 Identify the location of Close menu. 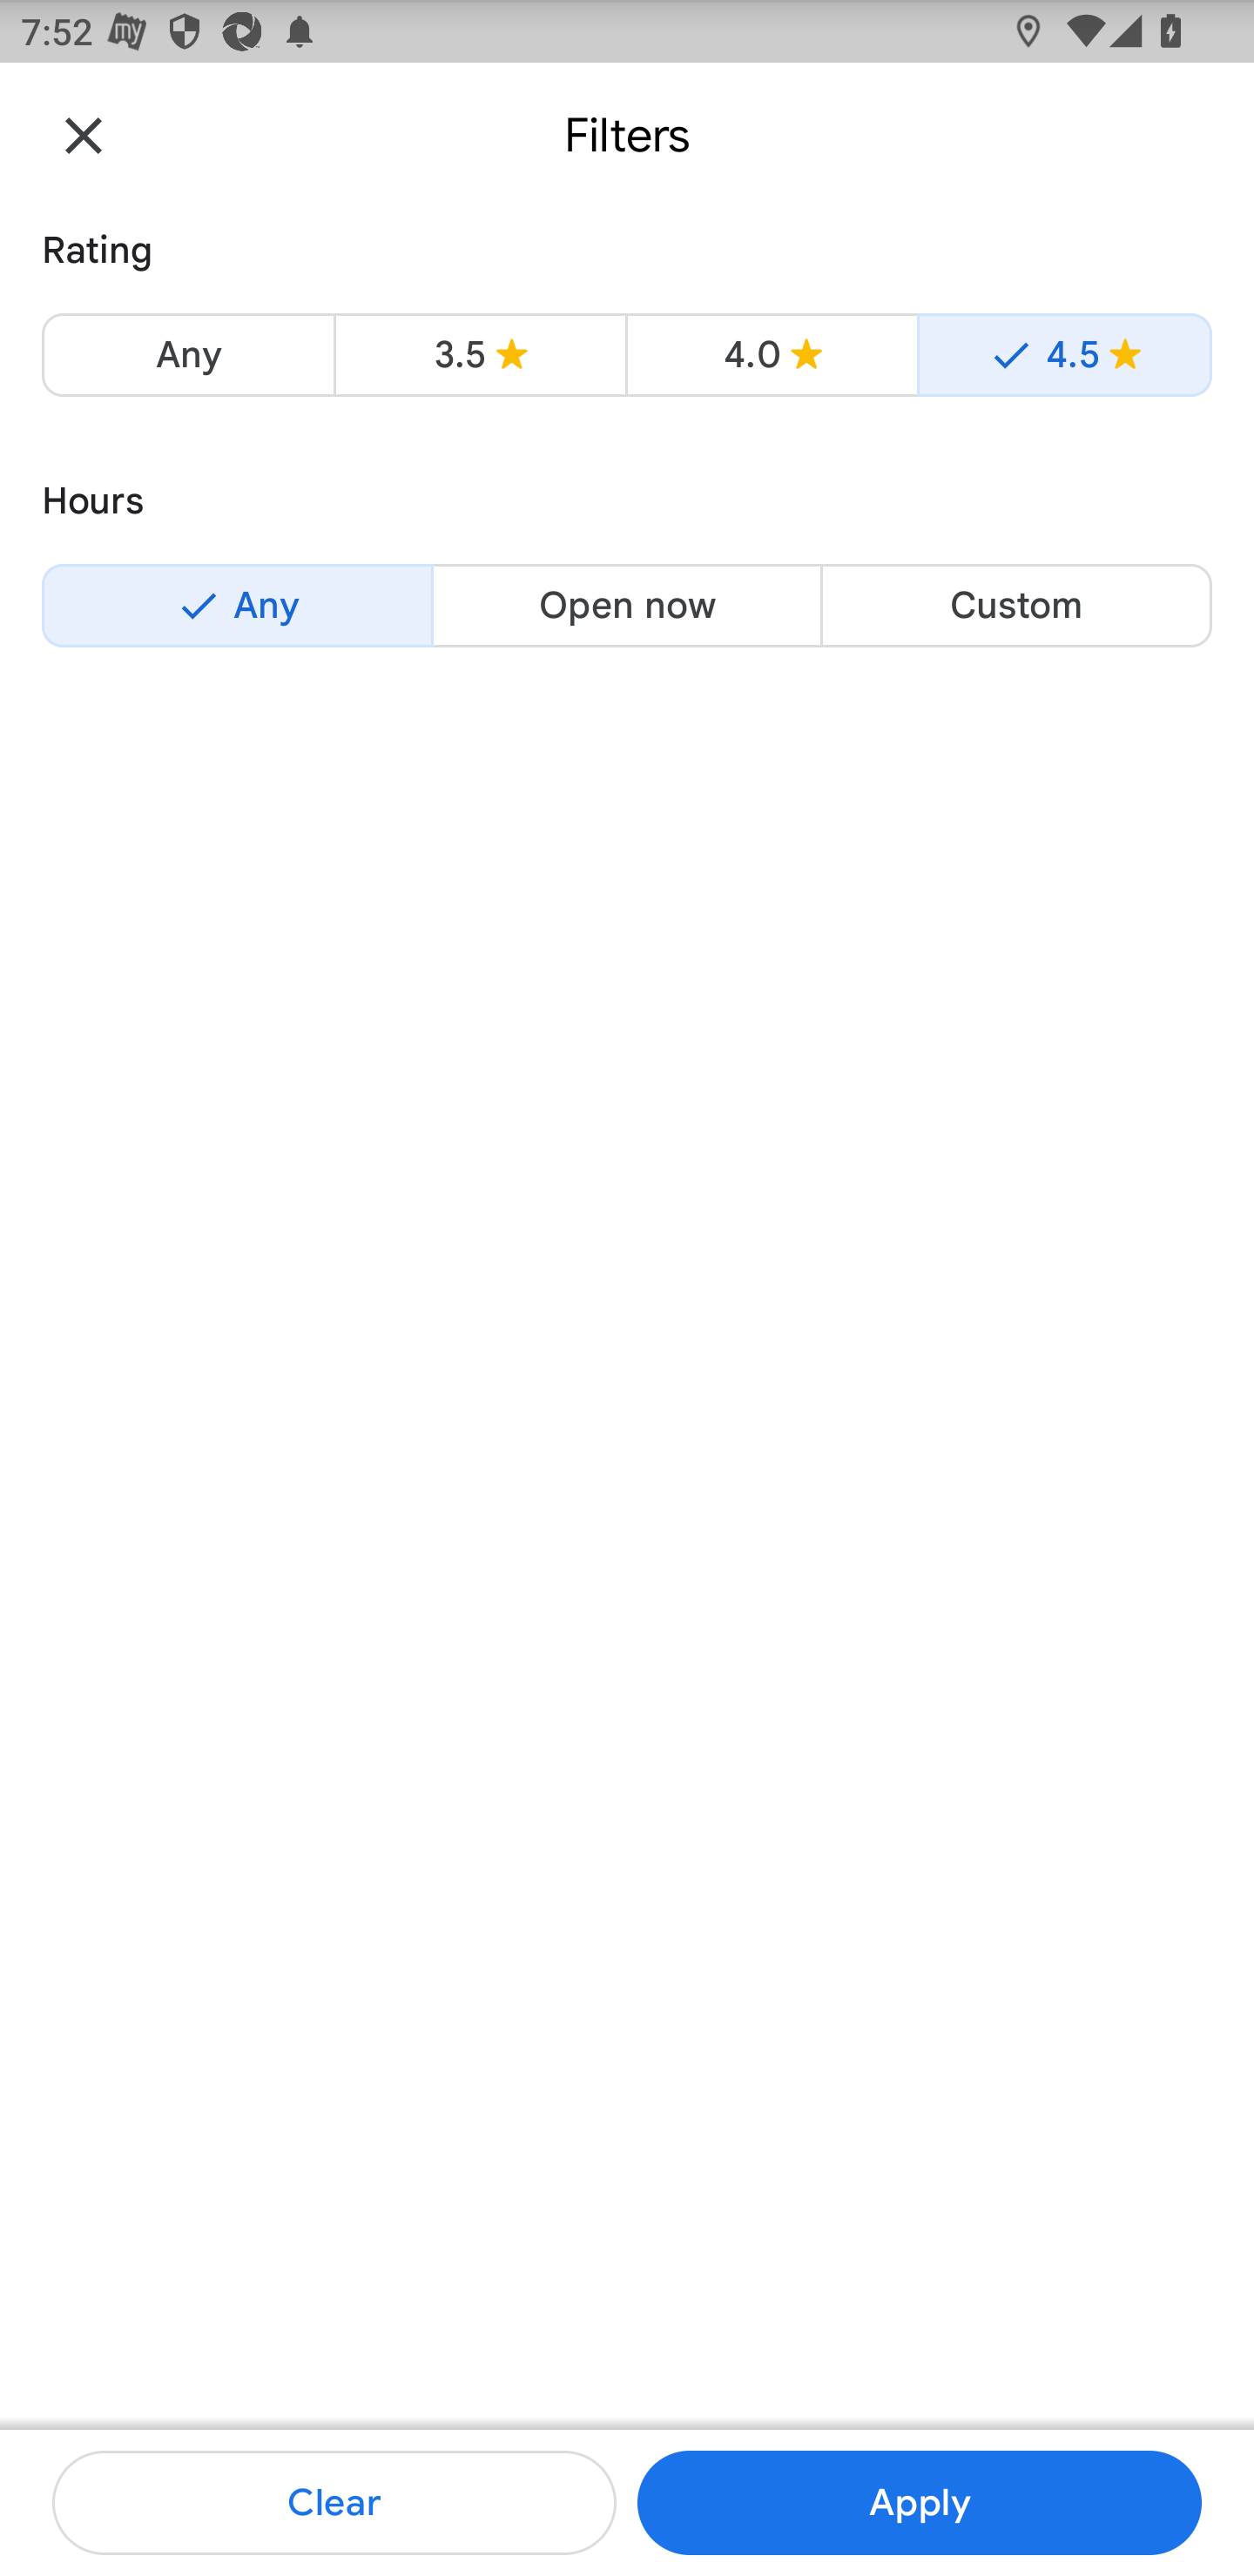
(84, 134).